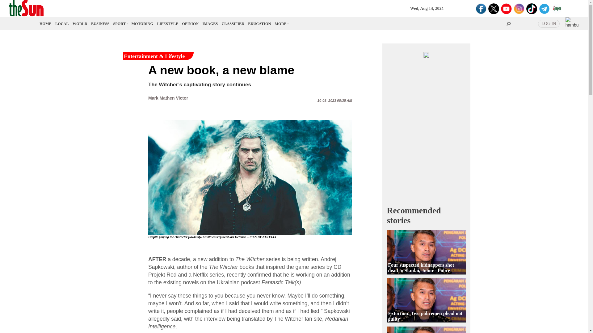 The height and width of the screenshot is (333, 593). I want to click on LOCAL, so click(62, 23).